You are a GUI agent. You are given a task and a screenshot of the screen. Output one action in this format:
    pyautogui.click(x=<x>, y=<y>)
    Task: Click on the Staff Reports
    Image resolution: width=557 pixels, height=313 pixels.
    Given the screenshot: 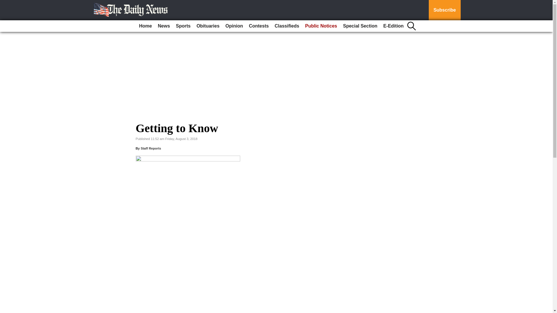 What is the action you would take?
    pyautogui.click(x=151, y=148)
    